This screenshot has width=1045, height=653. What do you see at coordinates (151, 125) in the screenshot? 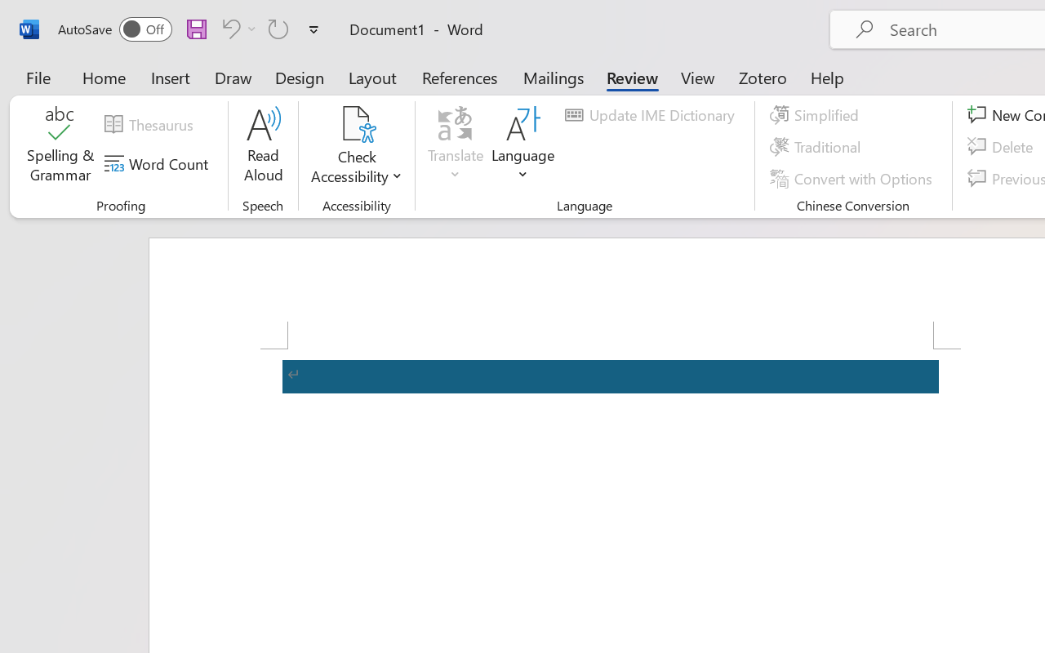
I see `Thesaurus...` at bounding box center [151, 125].